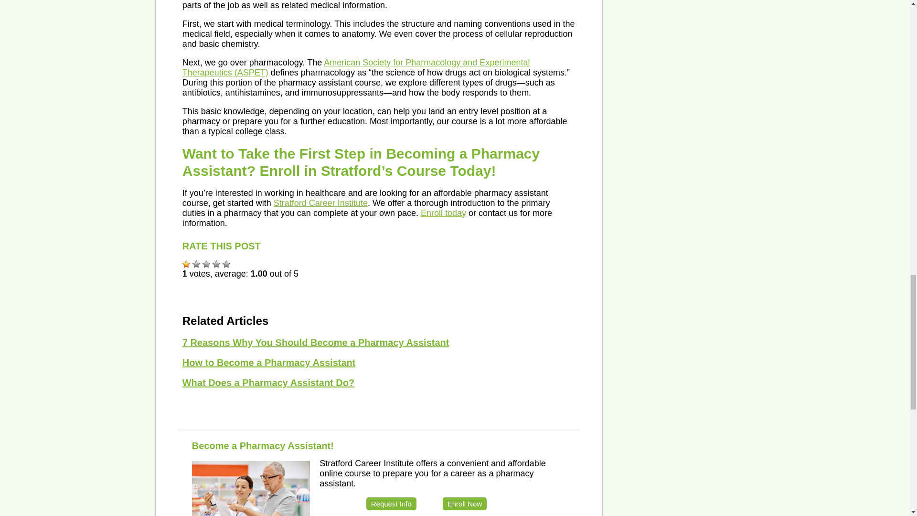  What do you see at coordinates (196, 264) in the screenshot?
I see `2 Stars` at bounding box center [196, 264].